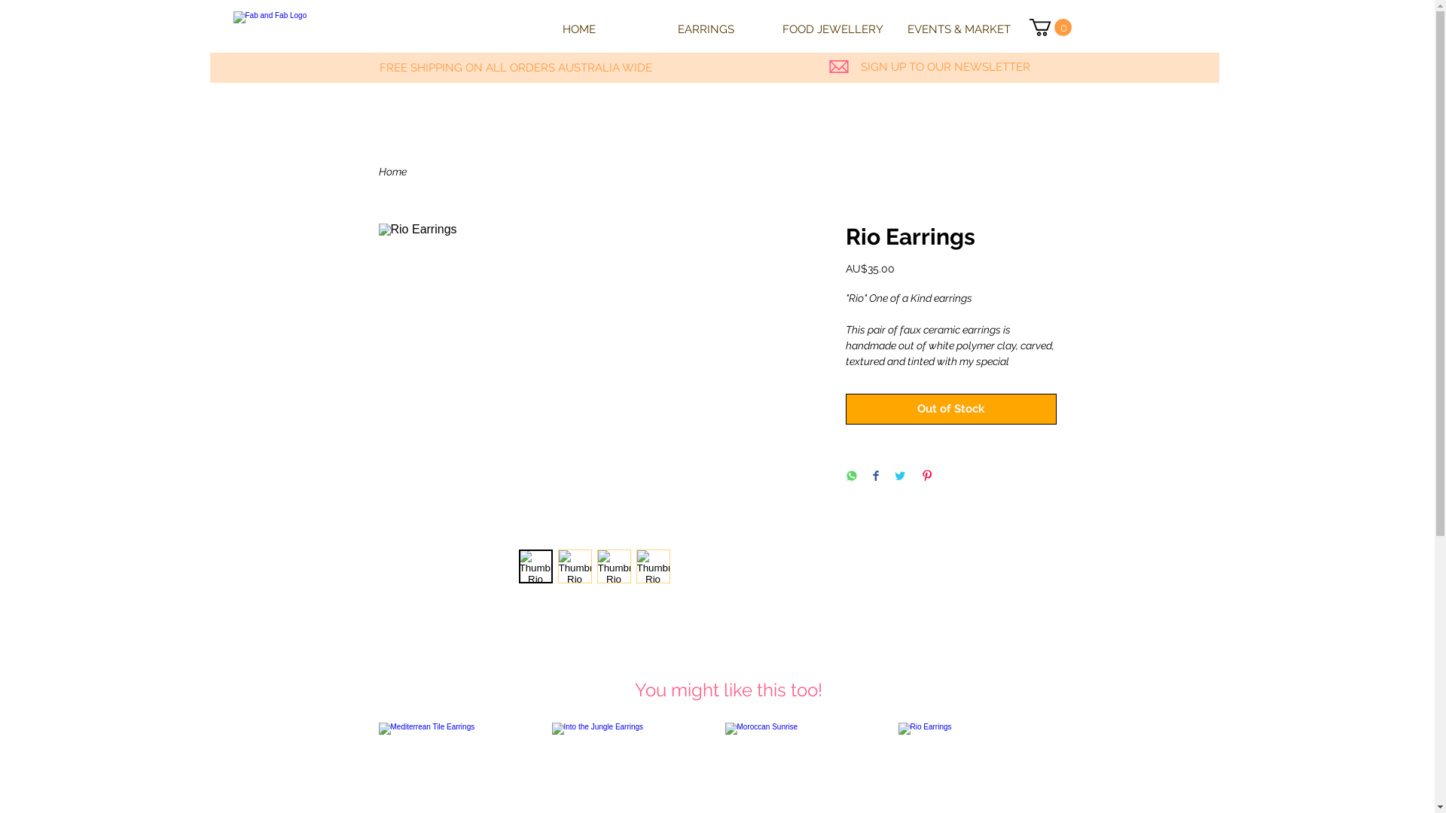 Image resolution: width=1446 pixels, height=813 pixels. I want to click on HOME, so click(578, 30).